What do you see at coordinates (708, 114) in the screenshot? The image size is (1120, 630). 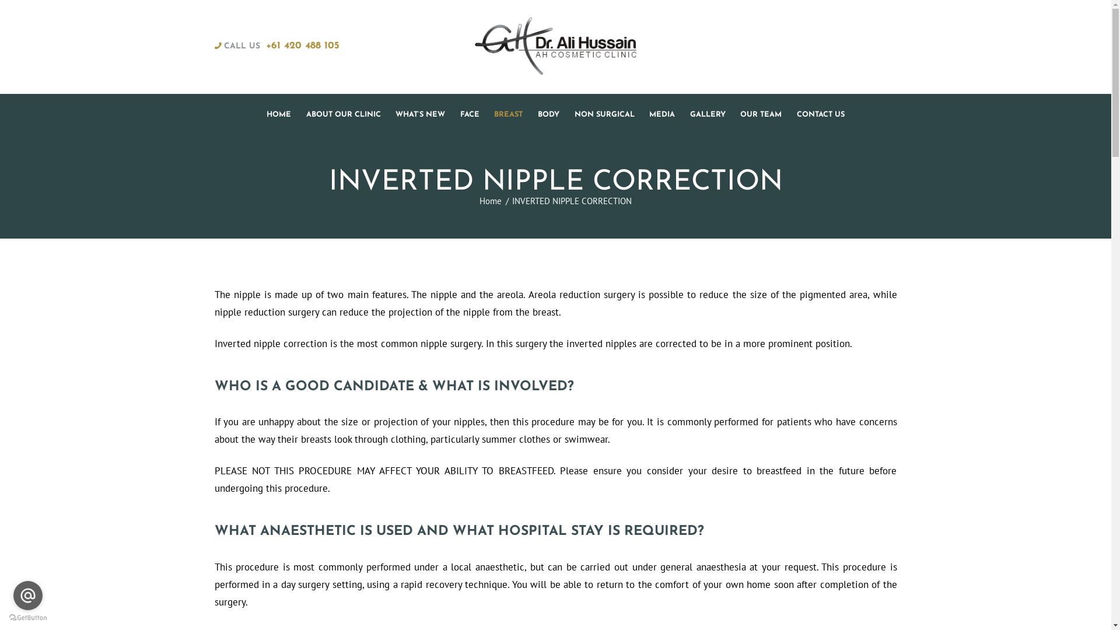 I see `GALLERY` at bounding box center [708, 114].